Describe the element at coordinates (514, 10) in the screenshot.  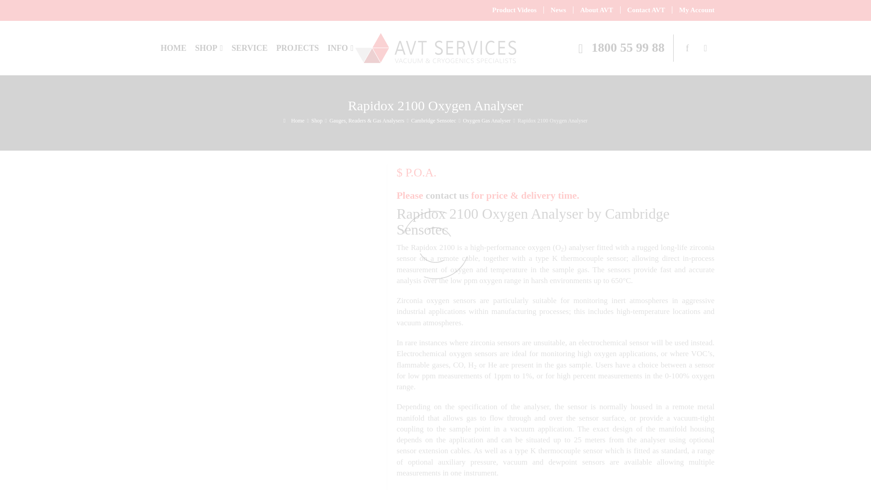
I see `Product Videos` at that location.